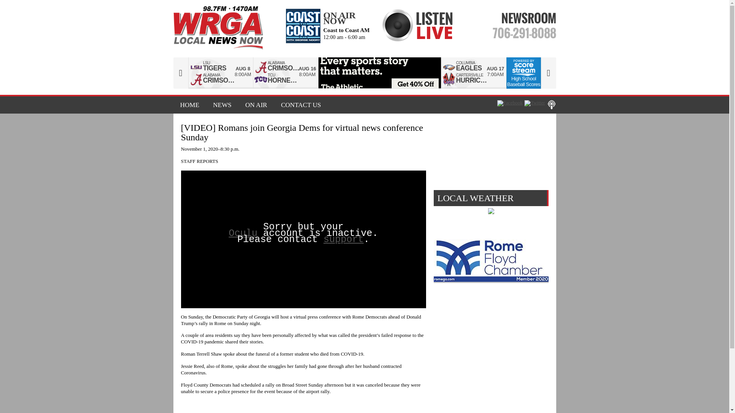 This screenshot has height=413, width=735. What do you see at coordinates (510, 103) in the screenshot?
I see `Facebook` at bounding box center [510, 103].